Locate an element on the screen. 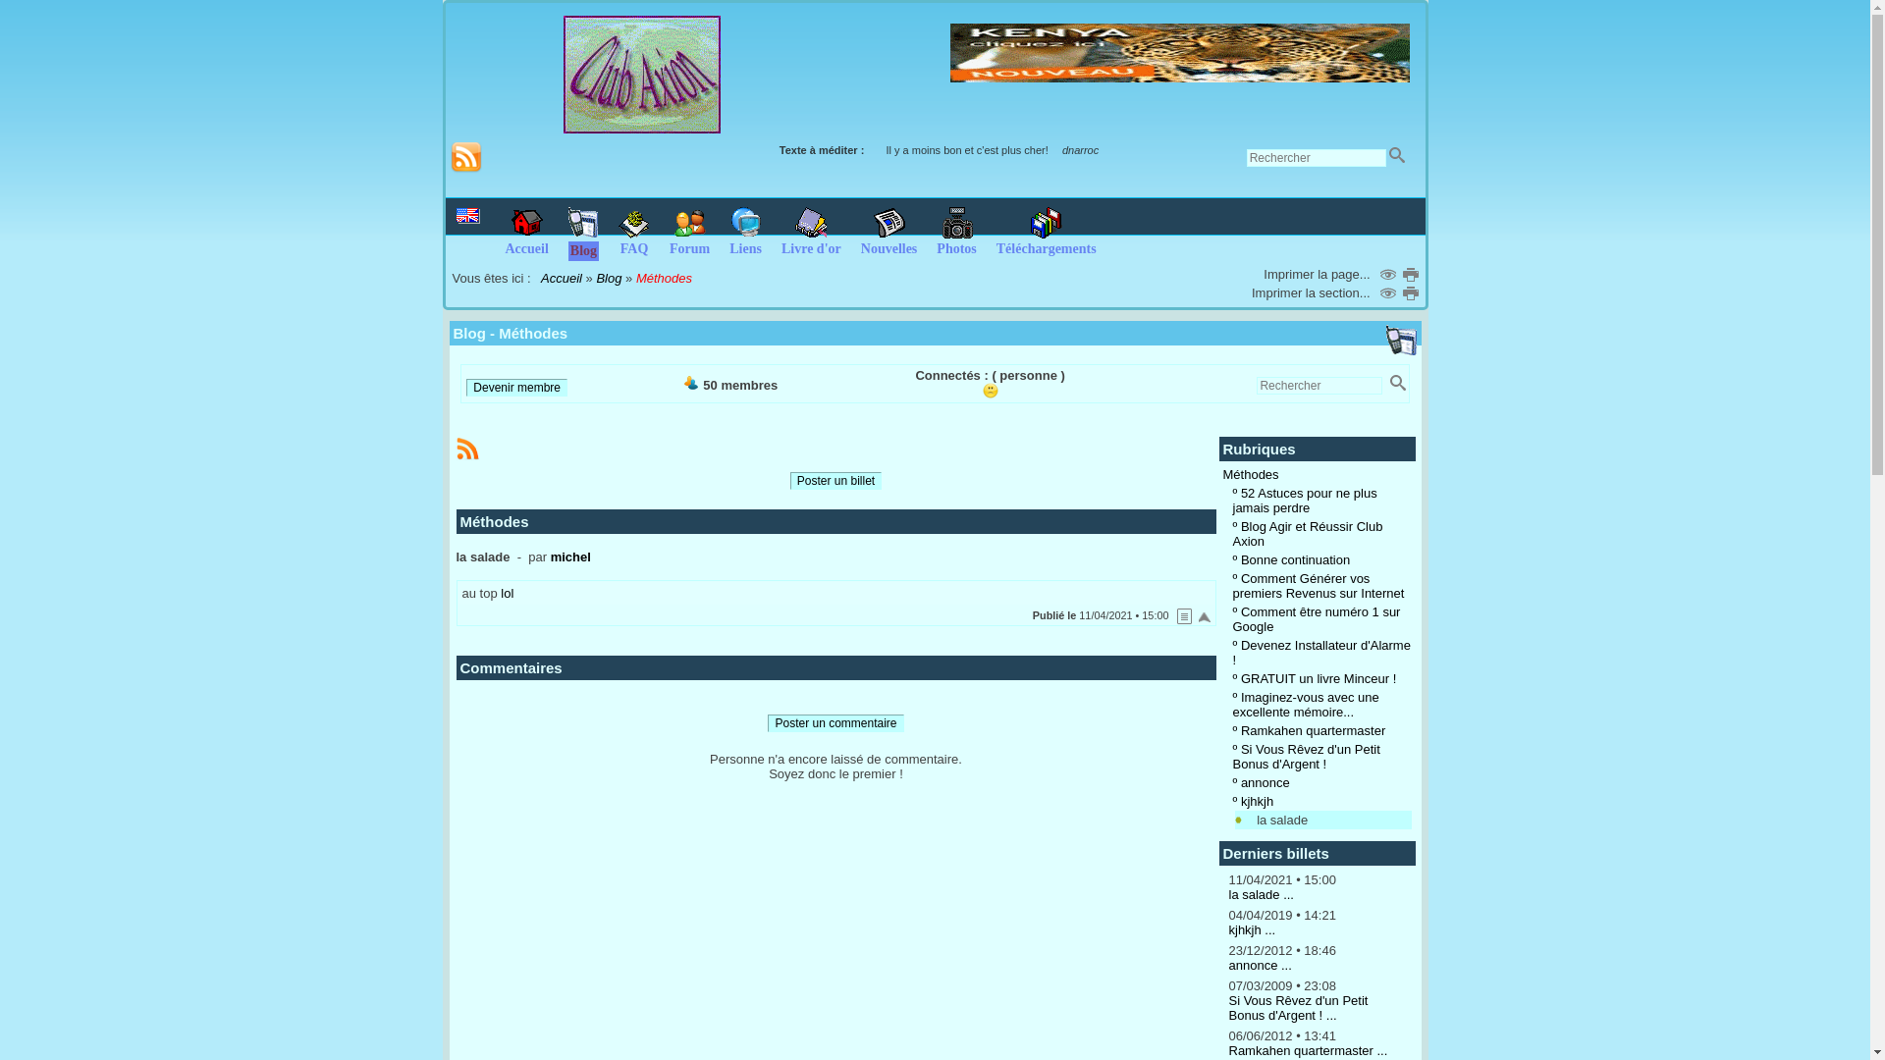  Imprimer... is located at coordinates (1411, 293).